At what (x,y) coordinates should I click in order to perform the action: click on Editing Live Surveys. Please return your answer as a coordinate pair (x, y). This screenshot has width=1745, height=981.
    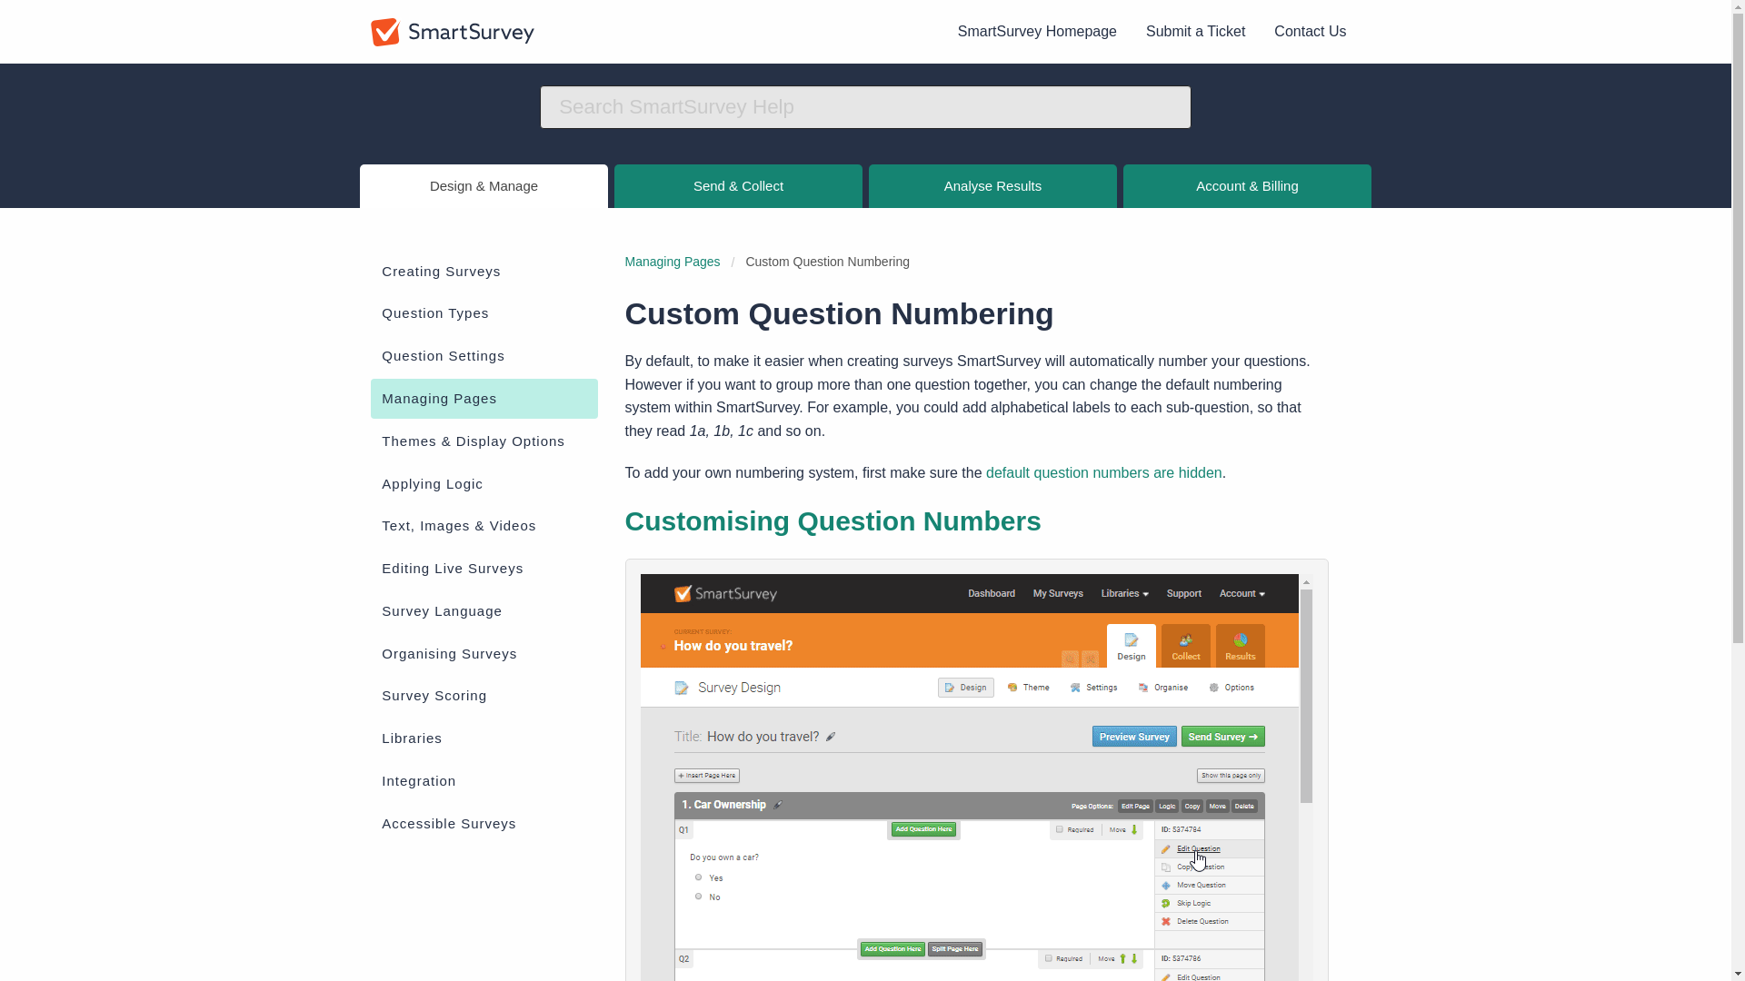
    Looking at the image, I should click on (484, 569).